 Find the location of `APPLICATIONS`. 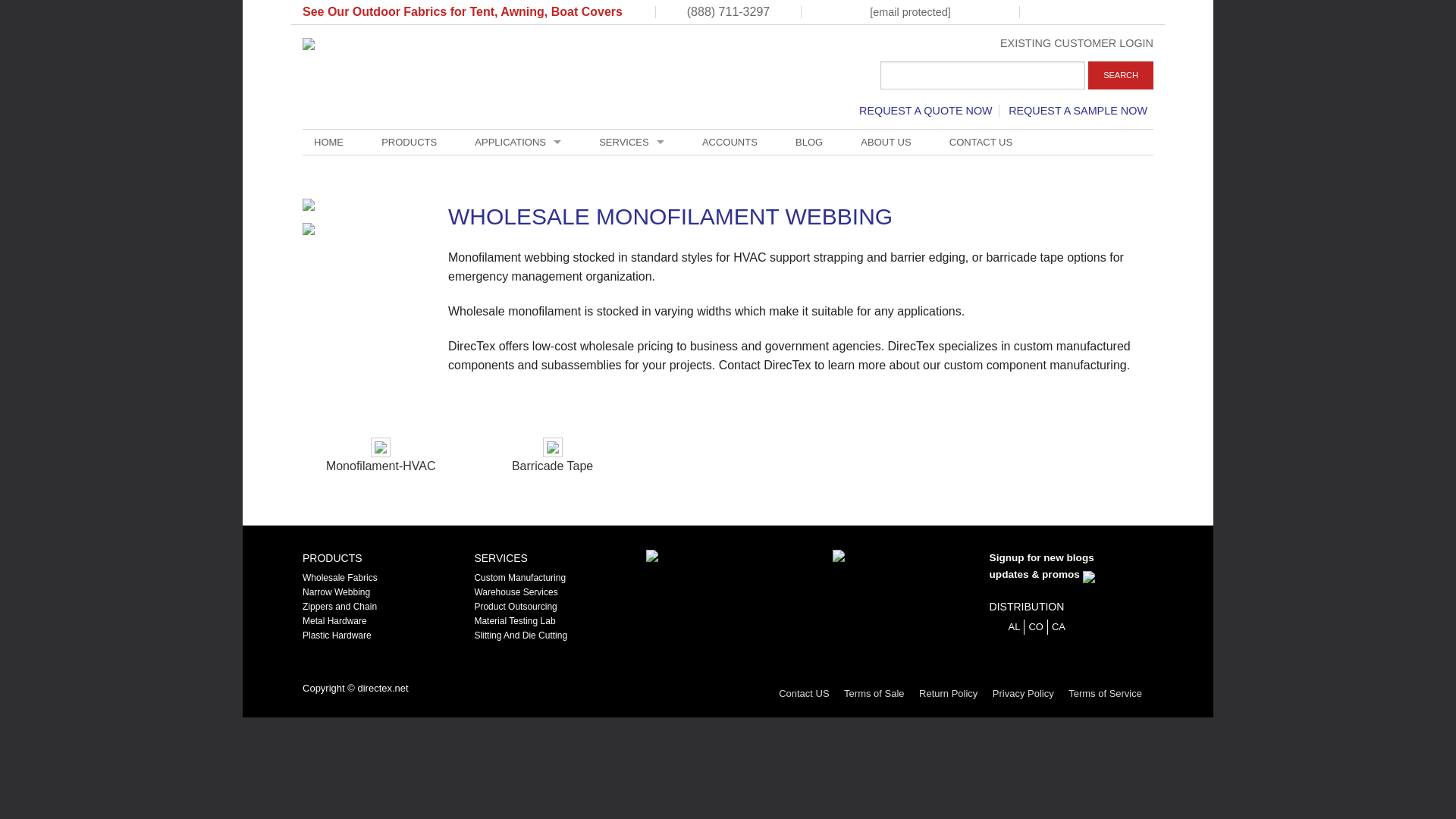

APPLICATIONS is located at coordinates (517, 142).